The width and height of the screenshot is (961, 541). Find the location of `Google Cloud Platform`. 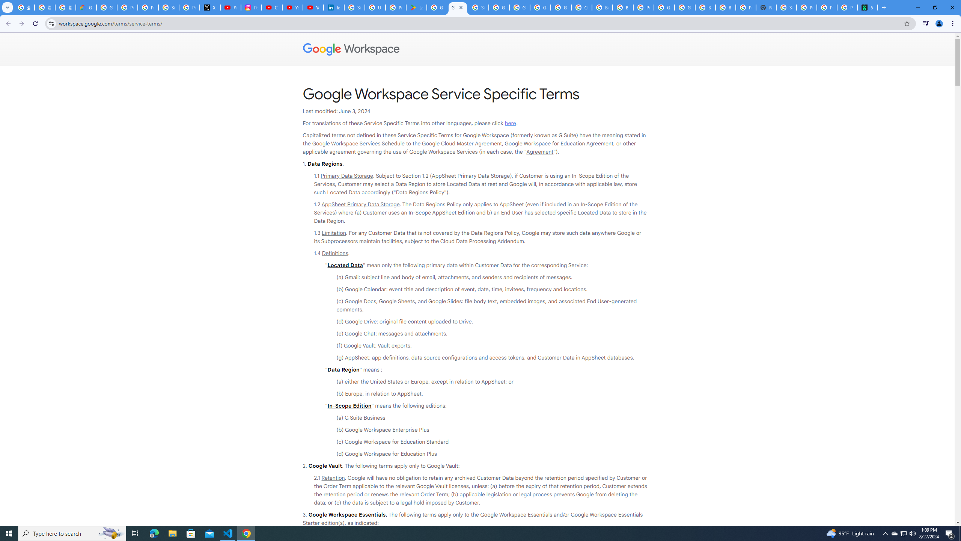

Google Cloud Platform is located at coordinates (541, 8).